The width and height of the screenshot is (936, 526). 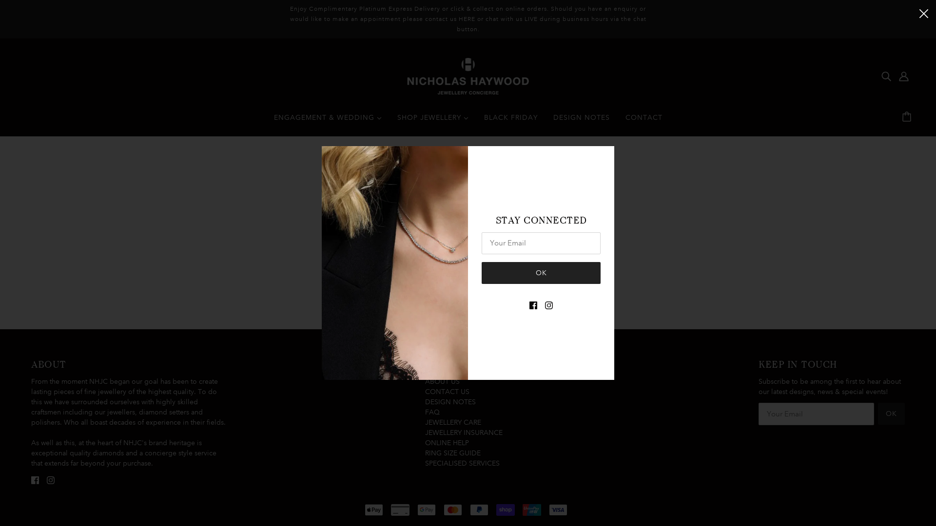 I want to click on OK, so click(x=541, y=273).